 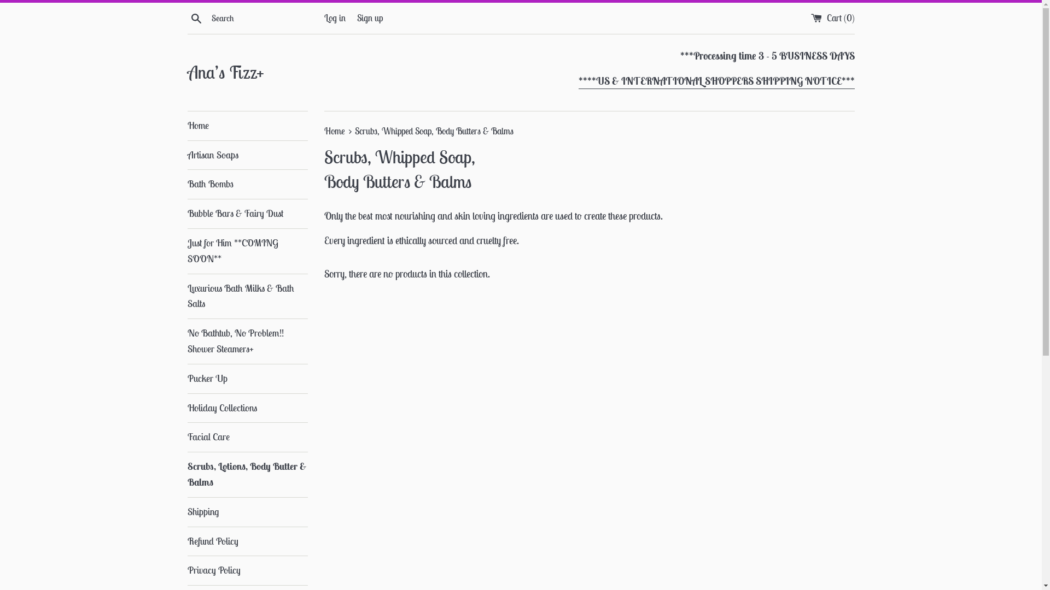 What do you see at coordinates (247, 409) in the screenshot?
I see `Holiday Collections` at bounding box center [247, 409].